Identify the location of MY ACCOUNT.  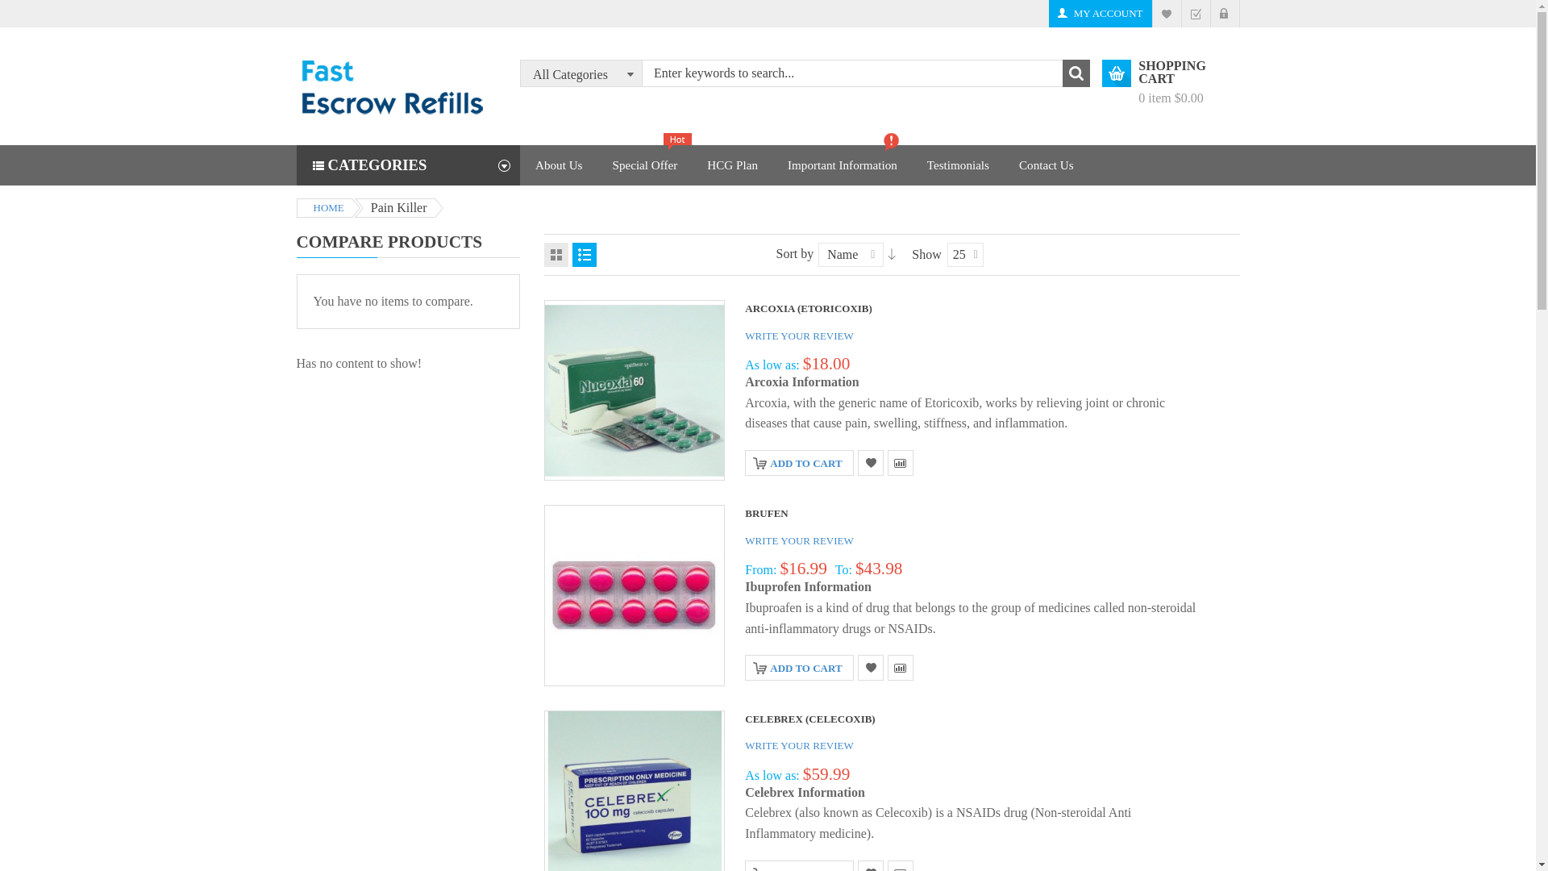
(1100, 13).